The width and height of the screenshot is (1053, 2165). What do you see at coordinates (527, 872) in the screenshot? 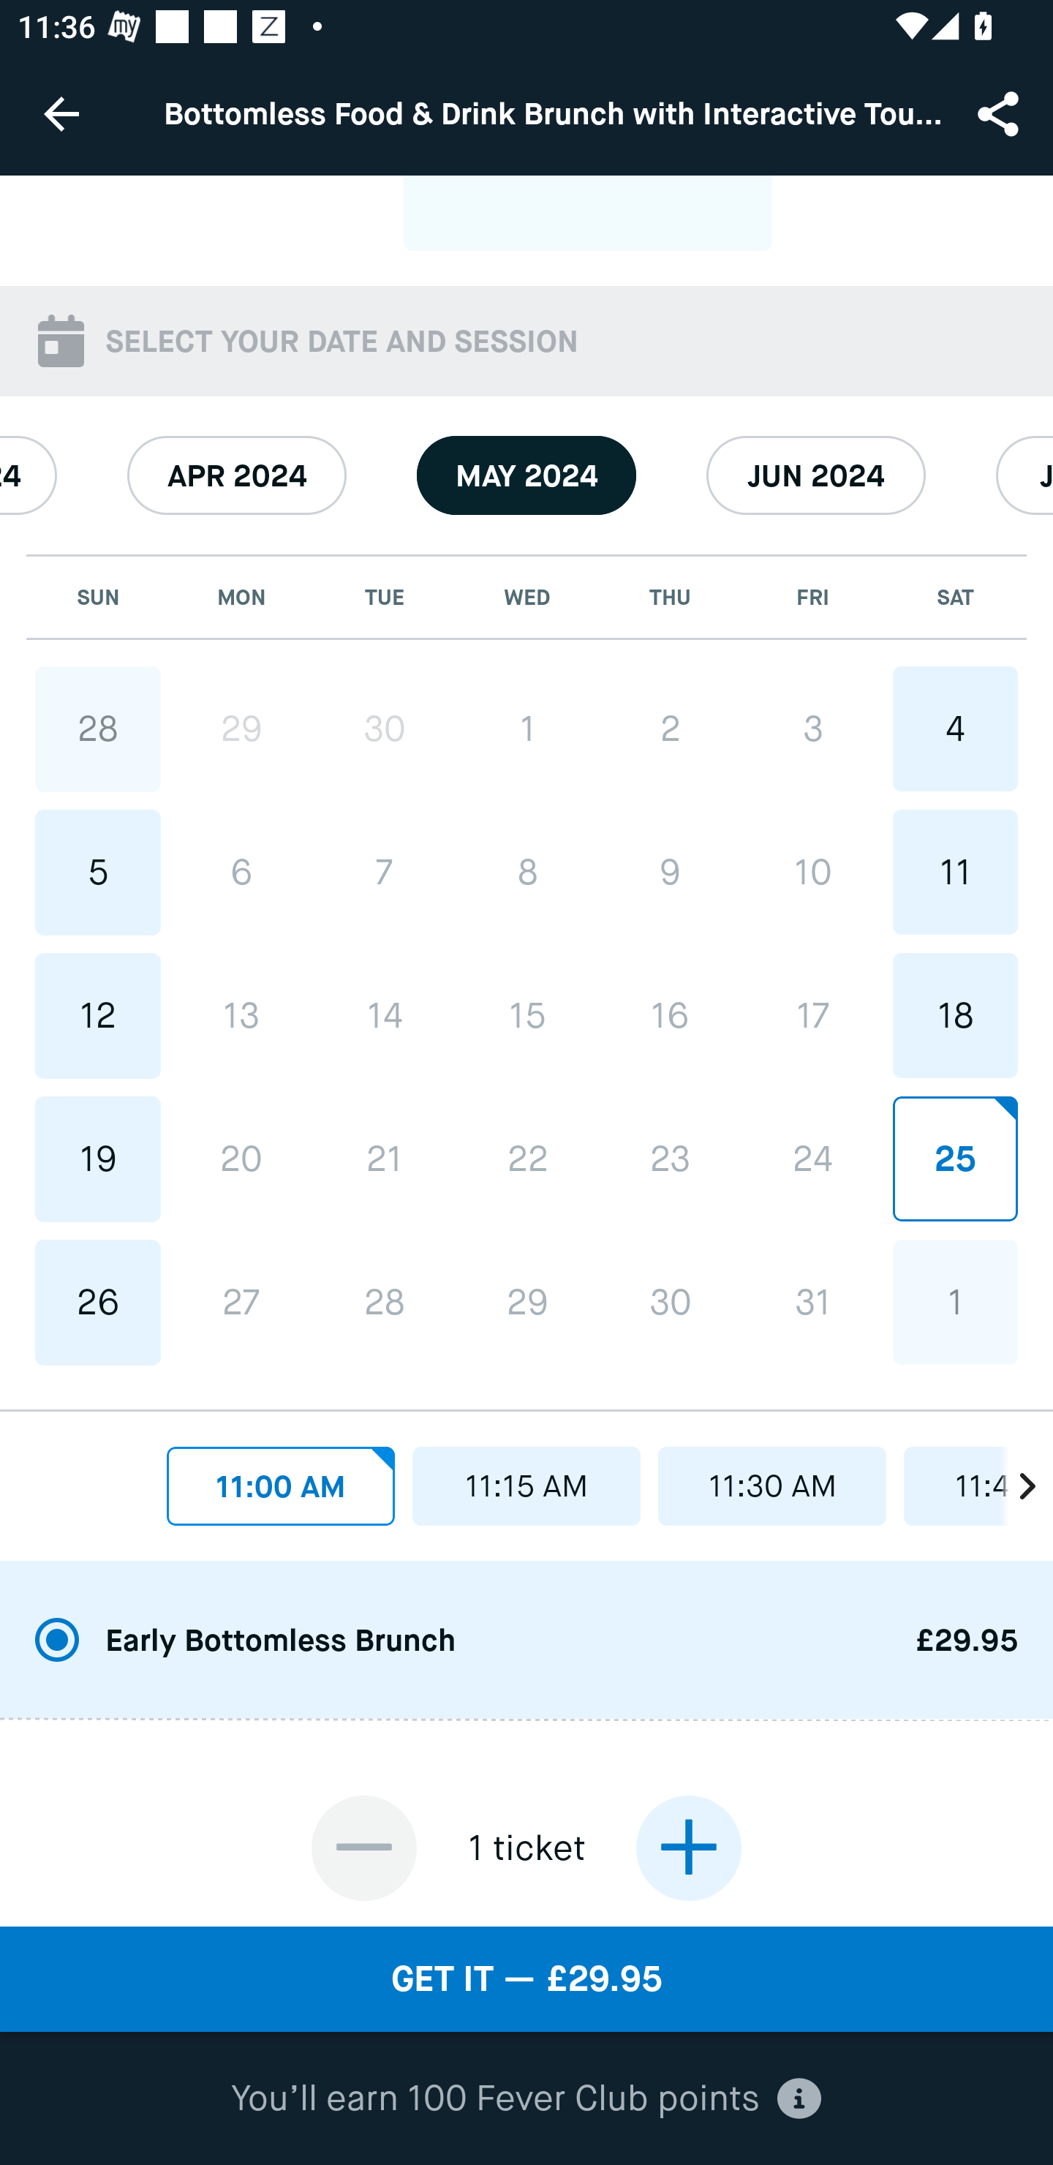
I see `8` at bounding box center [527, 872].